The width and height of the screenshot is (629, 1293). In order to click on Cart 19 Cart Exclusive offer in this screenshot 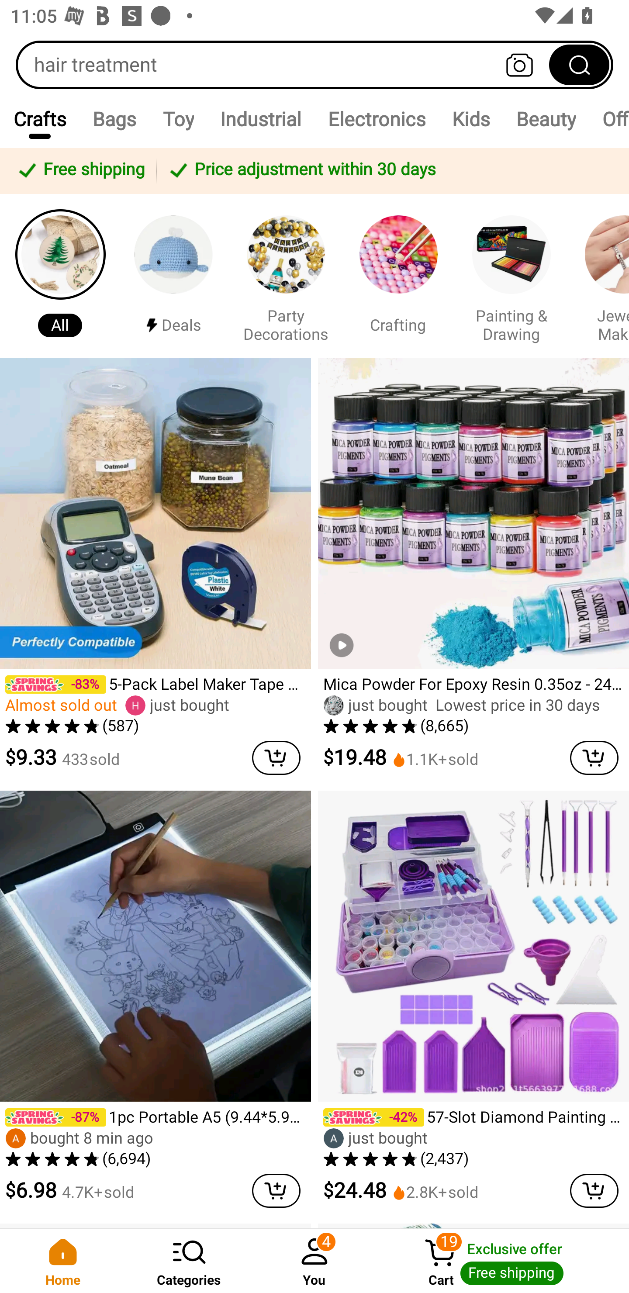, I will do `click(503, 1261)`.